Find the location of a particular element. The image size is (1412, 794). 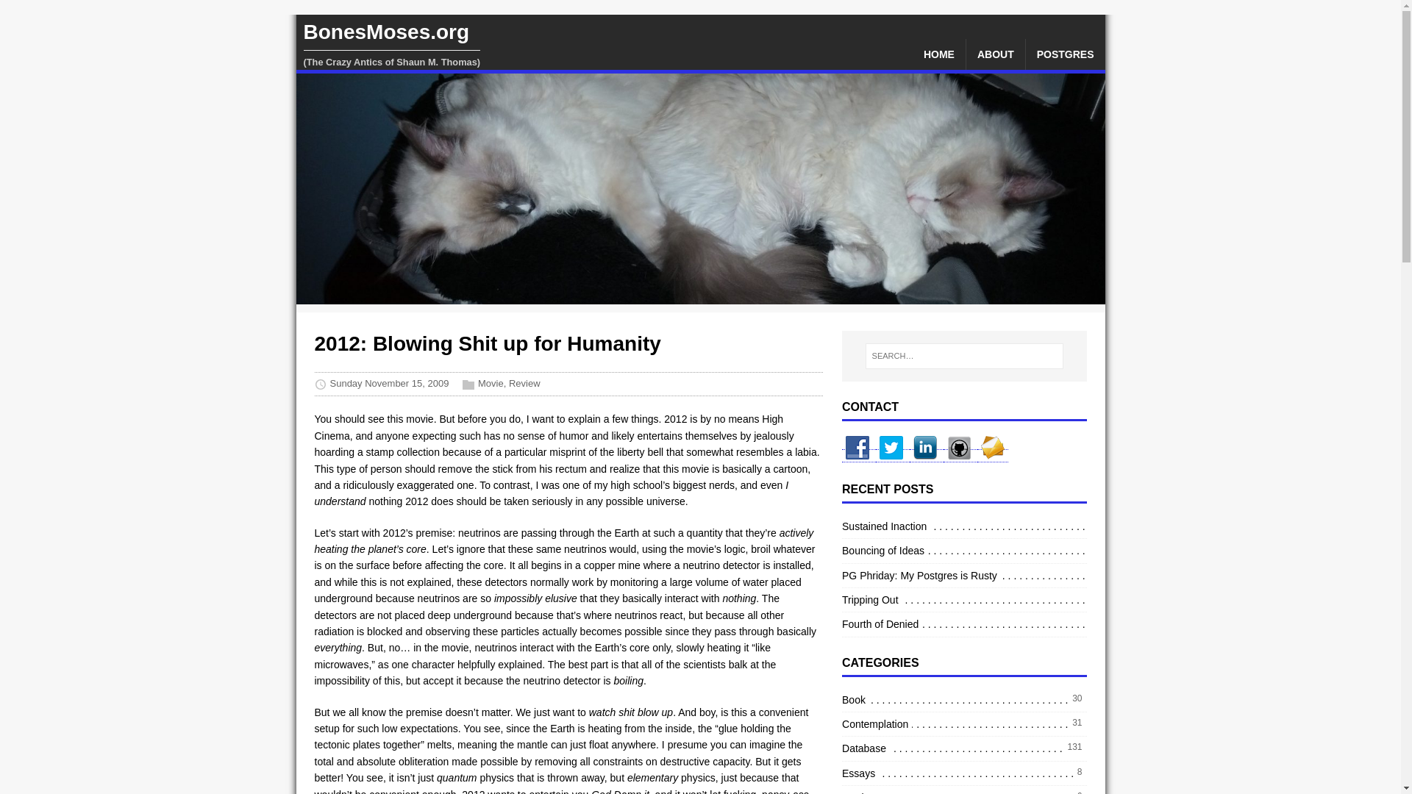

Email is located at coordinates (992, 456).